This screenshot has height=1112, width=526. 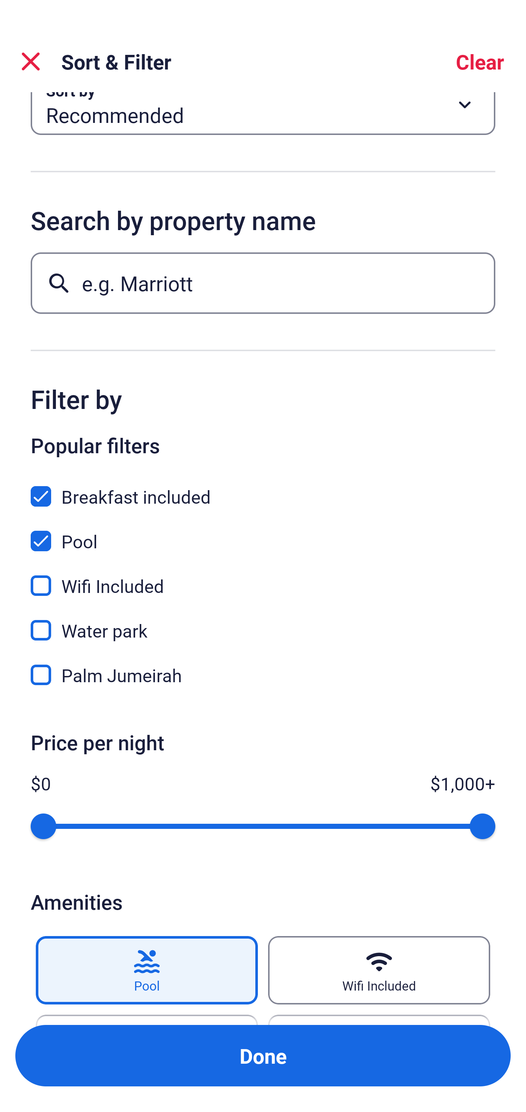 What do you see at coordinates (263, 488) in the screenshot?
I see `Breakfast included, Breakfast included` at bounding box center [263, 488].